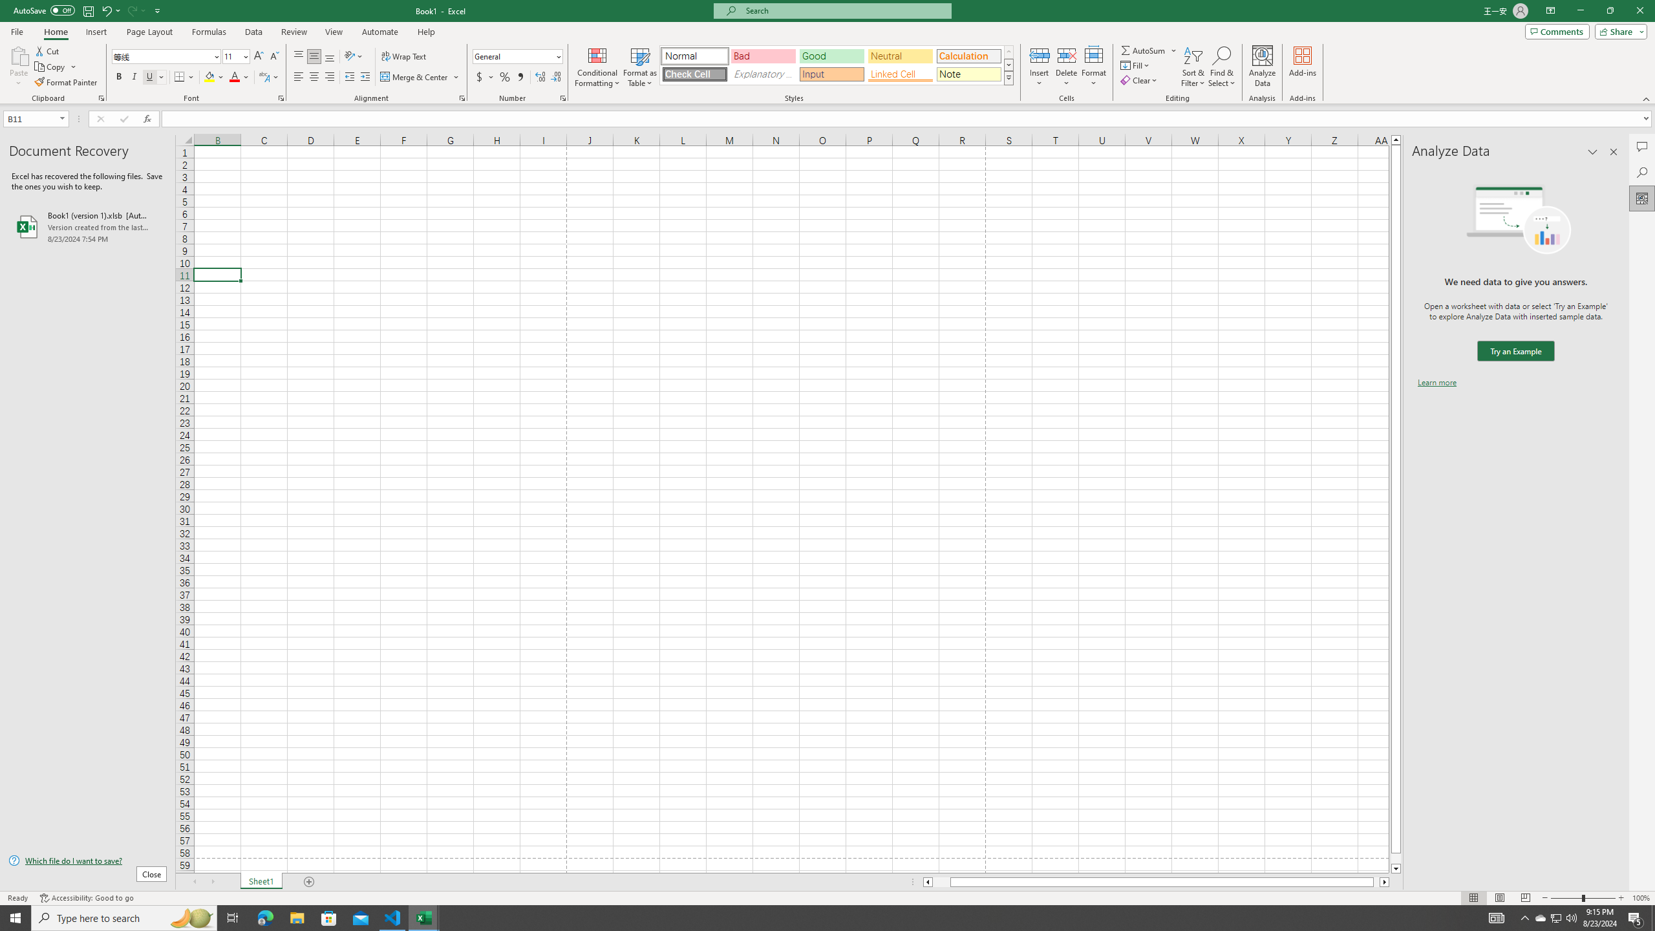 This screenshot has height=931, width=1655. Describe the element at coordinates (184, 78) in the screenshot. I see `Borders` at that location.